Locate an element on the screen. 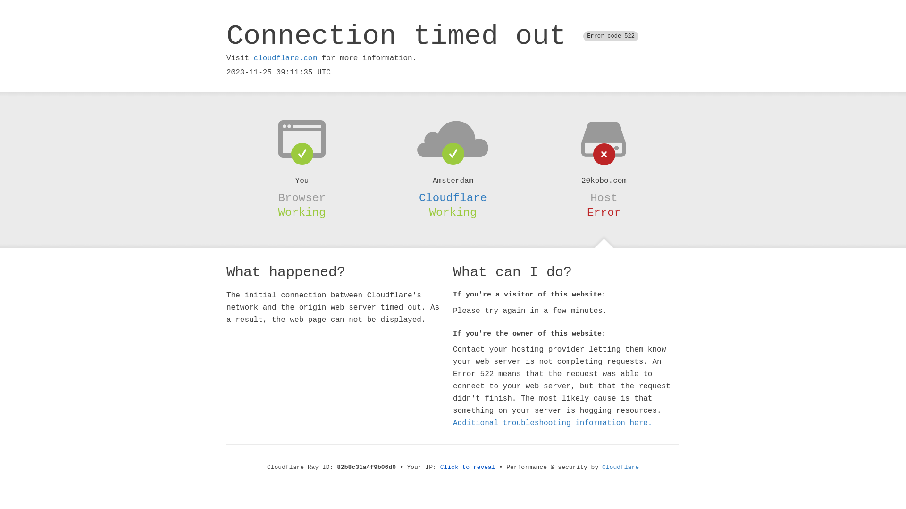 The width and height of the screenshot is (906, 509). Additional troubleshooting information here. is located at coordinates (553, 423).